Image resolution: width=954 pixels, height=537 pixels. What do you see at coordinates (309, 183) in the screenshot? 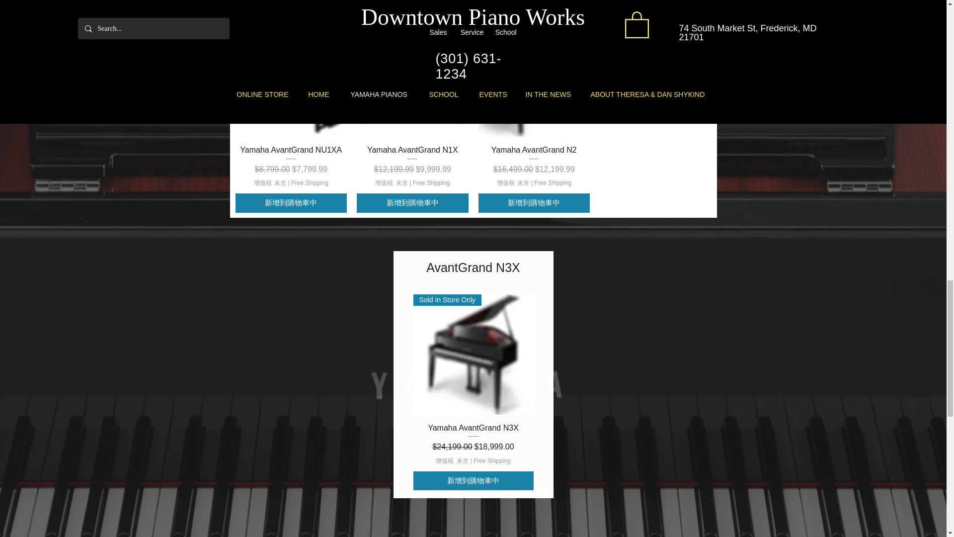
I see `Free Shipping` at bounding box center [309, 183].